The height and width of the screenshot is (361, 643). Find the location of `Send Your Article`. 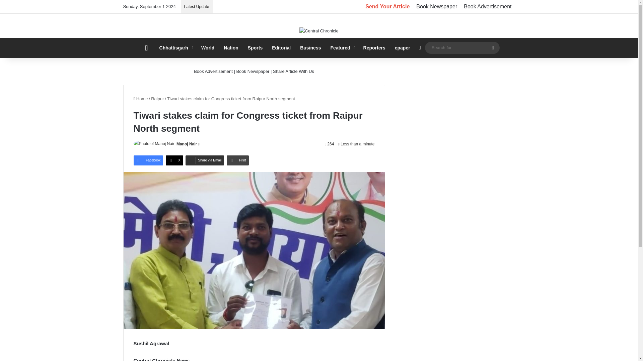

Send Your Article is located at coordinates (387, 7).